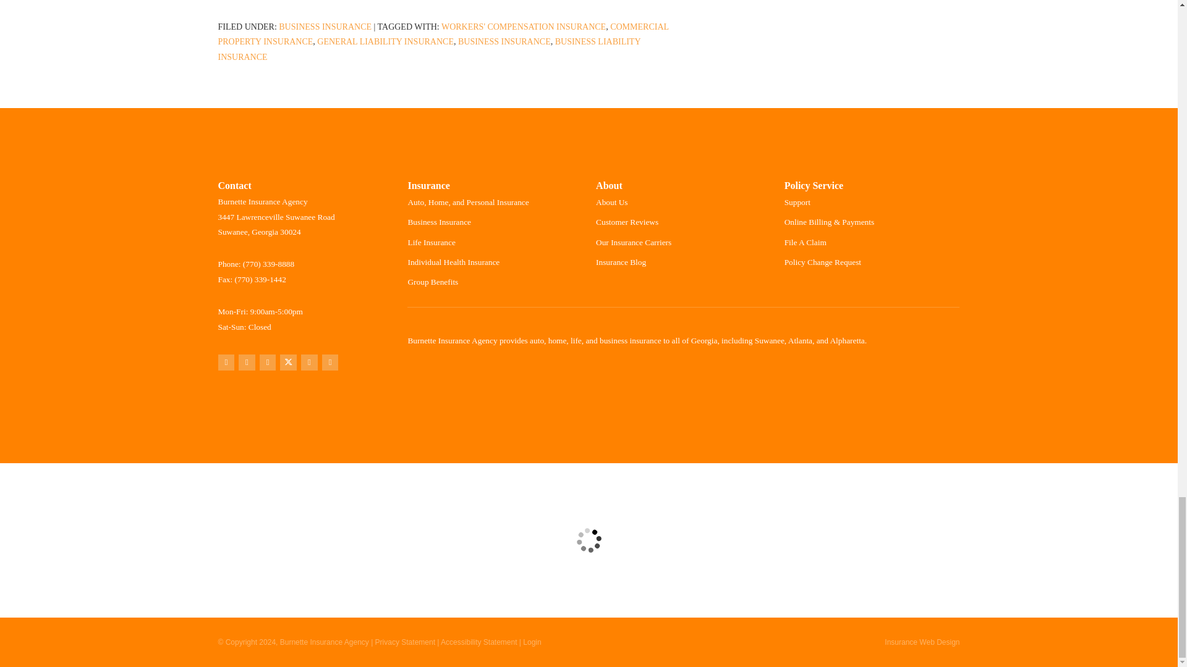 Image resolution: width=1187 pixels, height=667 pixels. I want to click on Business Liability Insurance, so click(429, 49).